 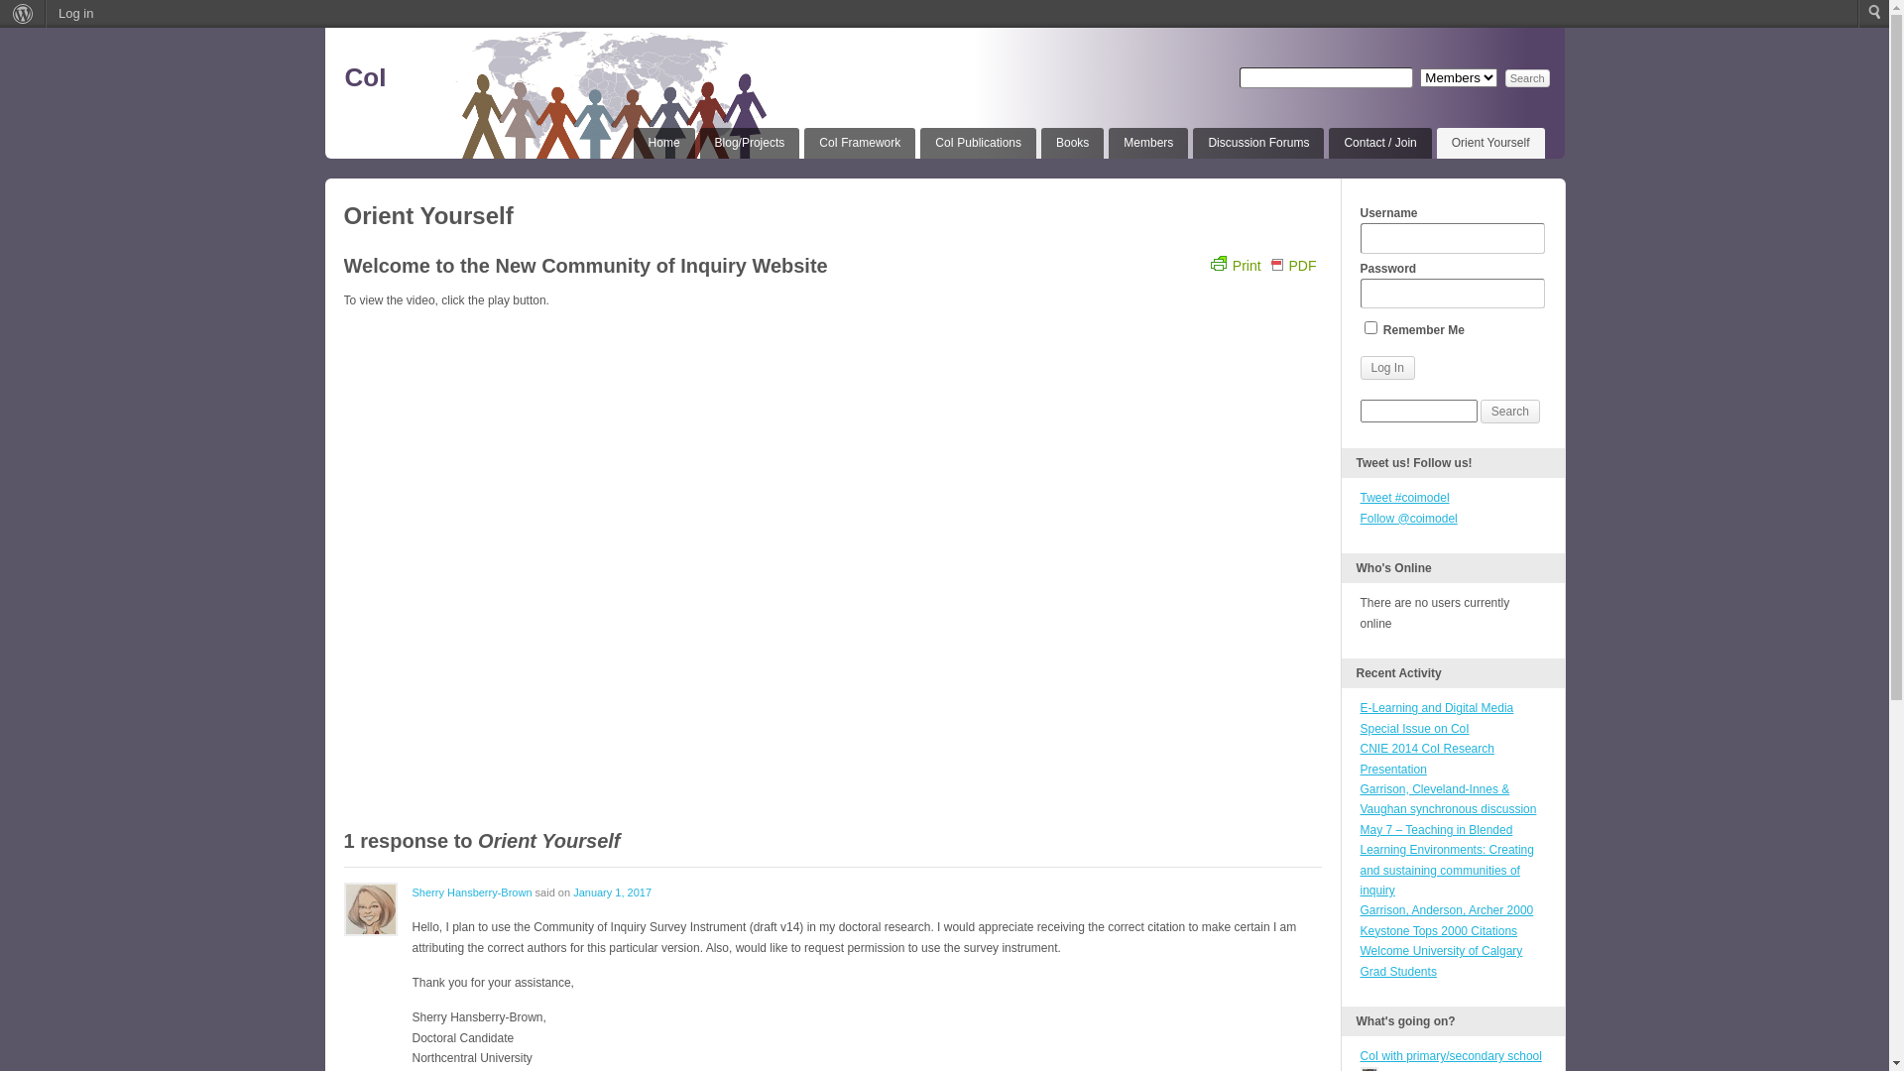 I want to click on CoI Framework, so click(x=860, y=143).